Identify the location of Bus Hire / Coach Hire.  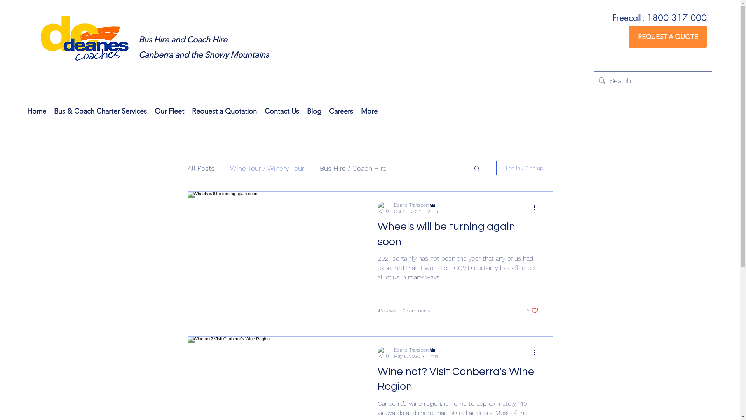
(353, 168).